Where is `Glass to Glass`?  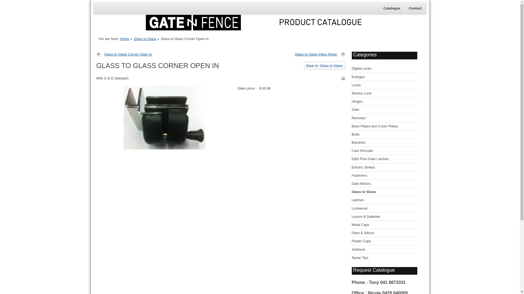 Glass to Glass is located at coordinates (384, 192).